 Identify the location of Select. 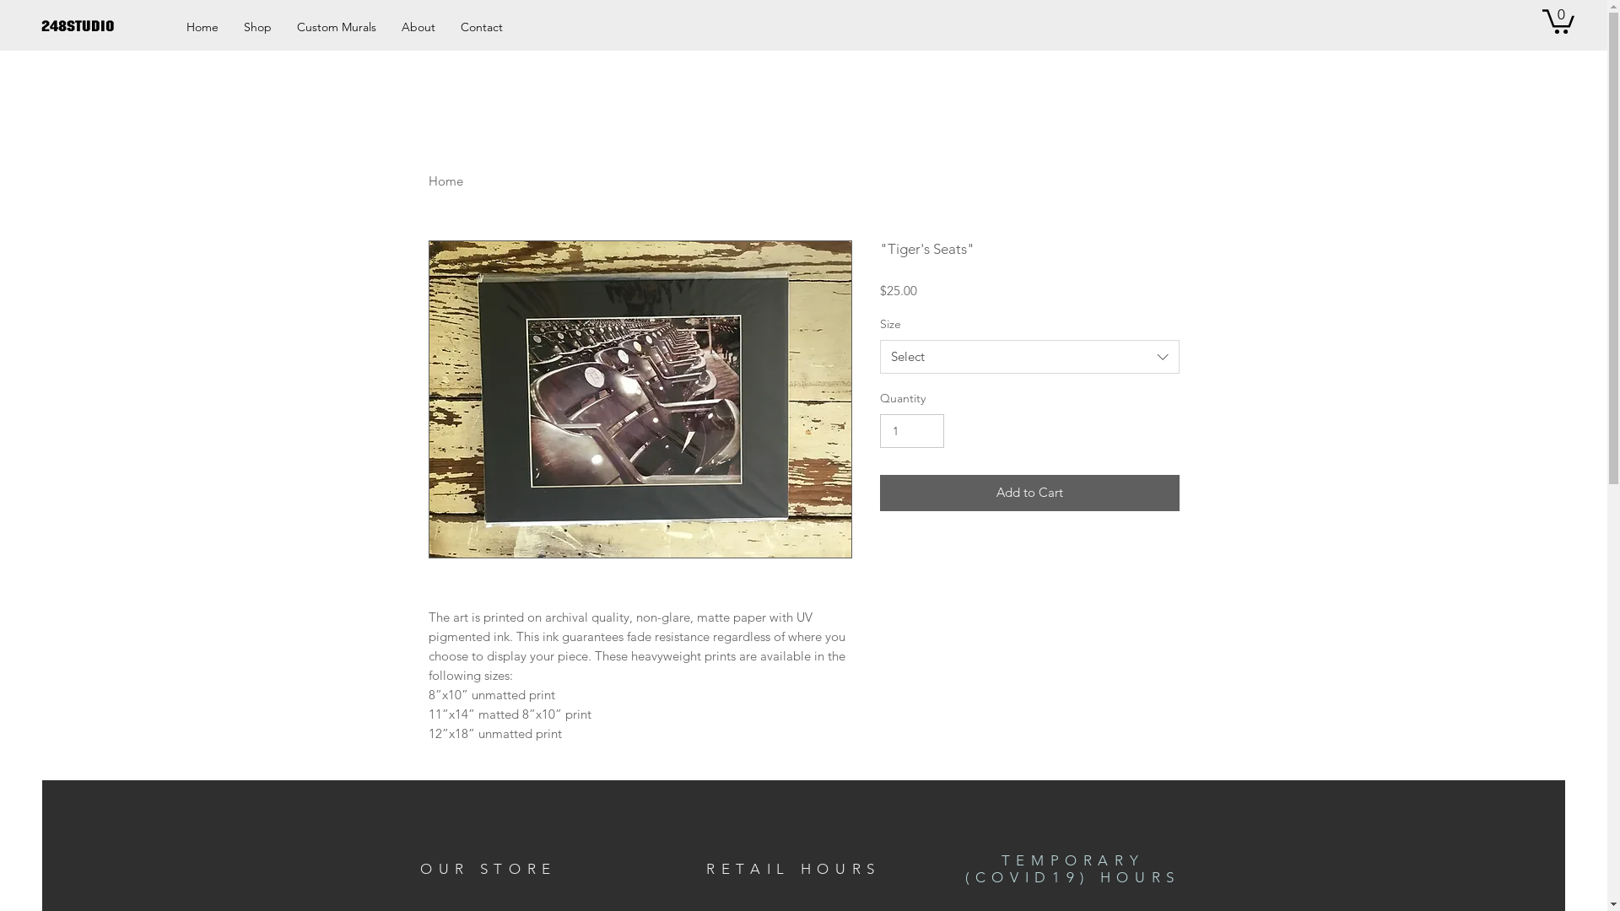
(1029, 357).